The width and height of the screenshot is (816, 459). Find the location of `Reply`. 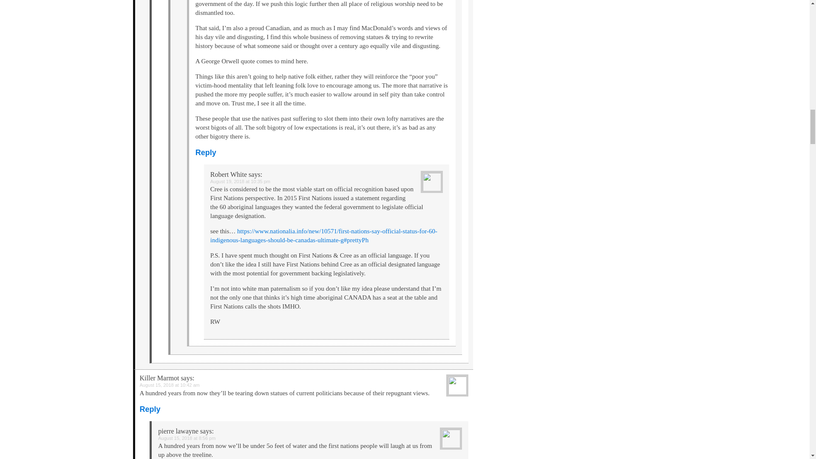

Reply is located at coordinates (206, 152).